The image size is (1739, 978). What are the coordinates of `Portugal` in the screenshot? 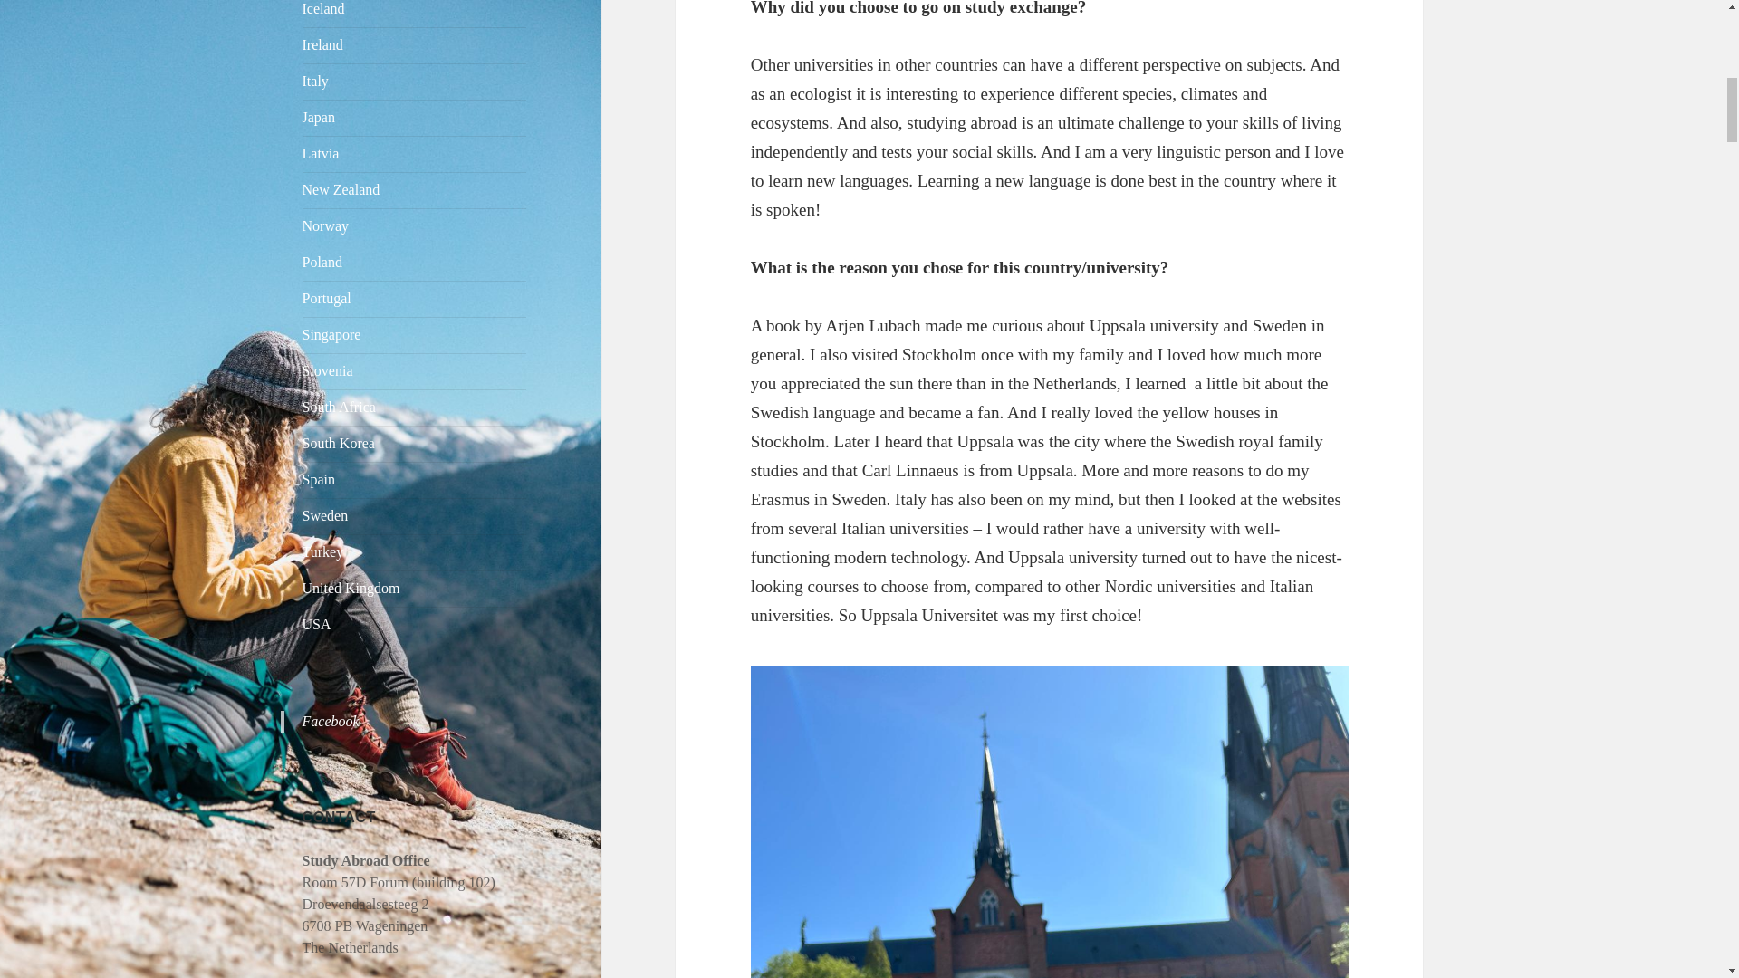 It's located at (326, 298).